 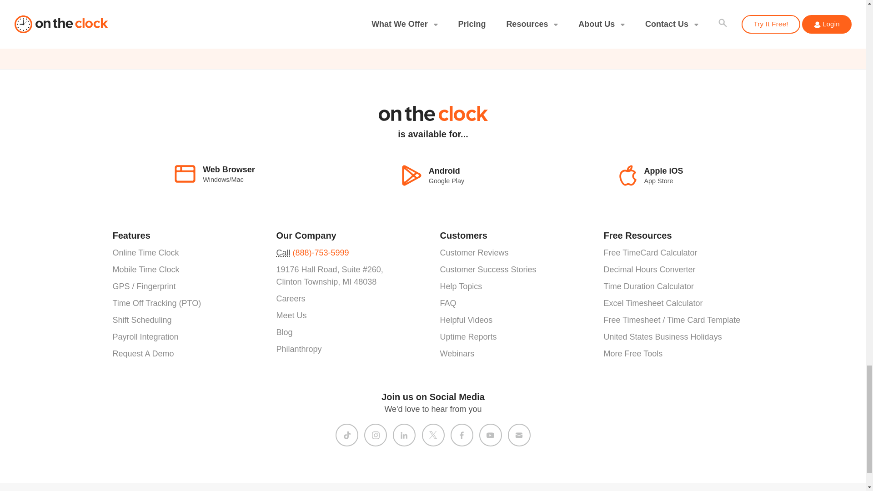 I want to click on Contact Us OnTheClock Contact Icon, so click(x=519, y=435).